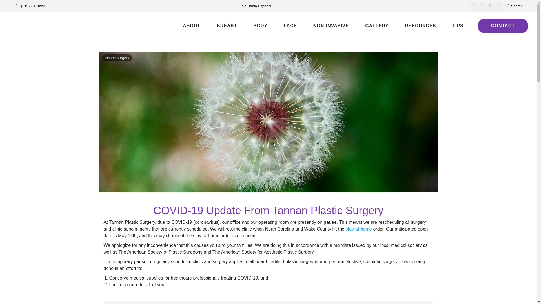 The image size is (541, 304). I want to click on Search, so click(515, 6).